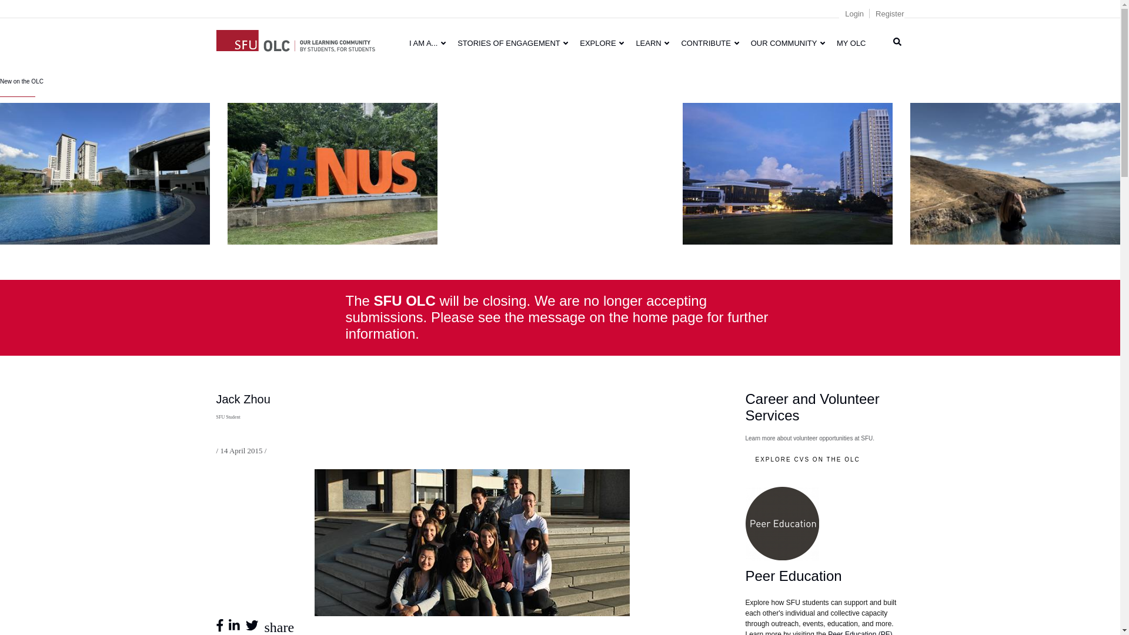 The width and height of the screenshot is (1129, 635). Describe the element at coordinates (1015, 173) in the screenshot. I see `Godley Head Hike` at that location.